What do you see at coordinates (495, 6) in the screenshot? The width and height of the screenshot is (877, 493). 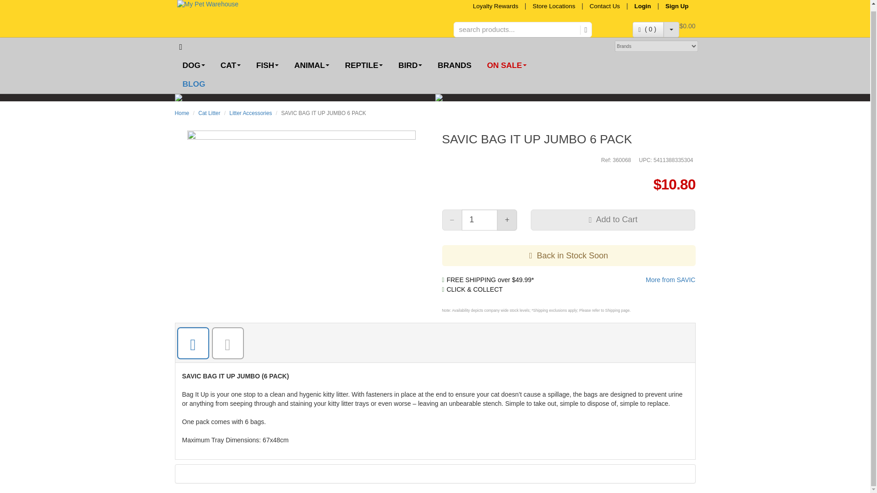 I see `Learn about Pet Pals Rewards` at bounding box center [495, 6].